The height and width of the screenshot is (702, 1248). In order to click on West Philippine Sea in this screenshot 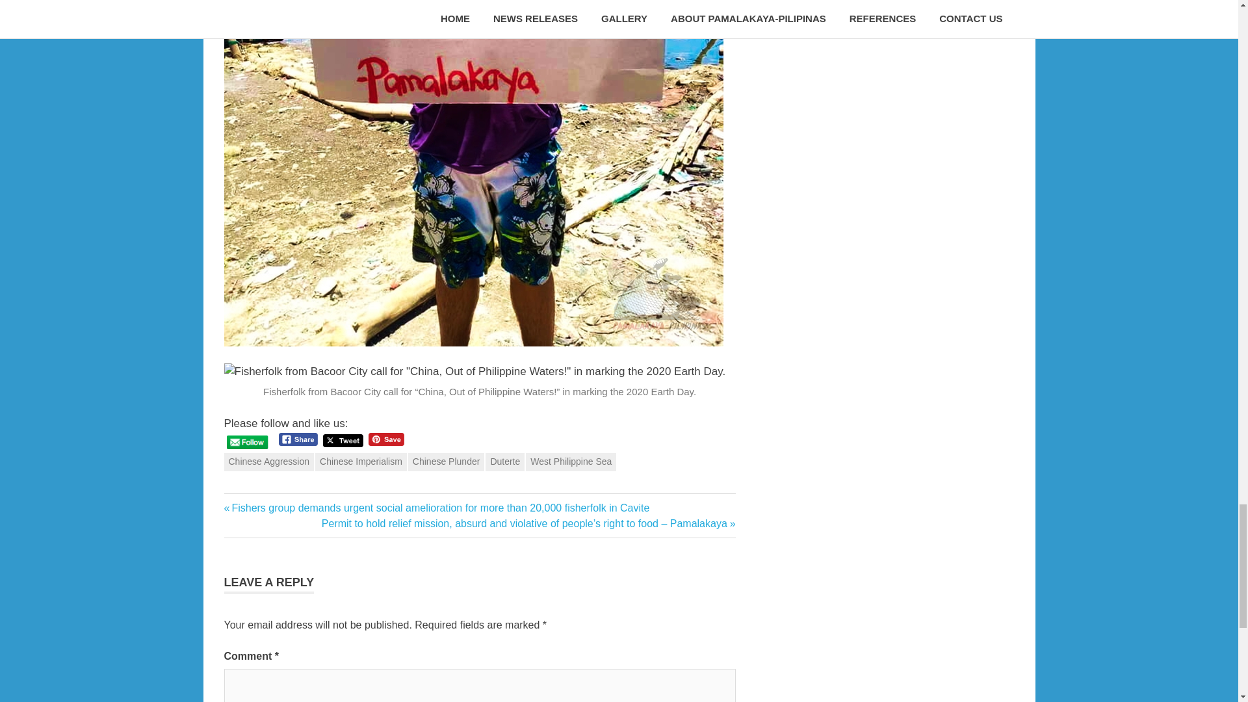, I will do `click(571, 461)`.